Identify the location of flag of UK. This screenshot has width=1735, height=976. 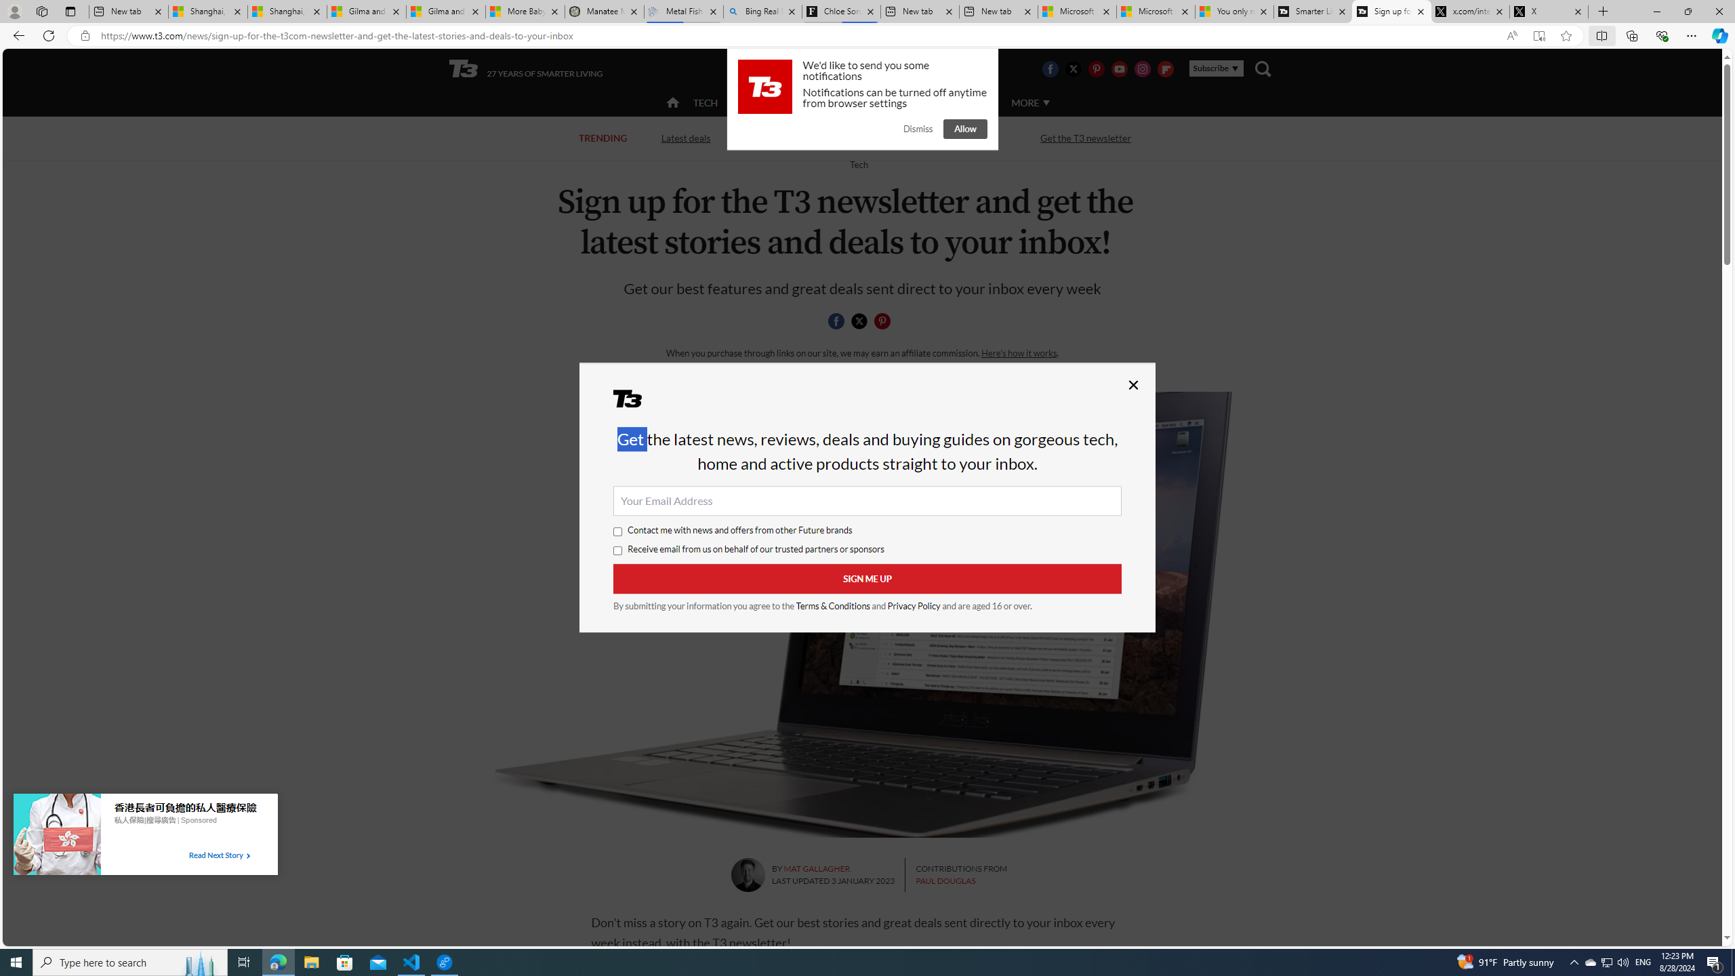
(897, 68).